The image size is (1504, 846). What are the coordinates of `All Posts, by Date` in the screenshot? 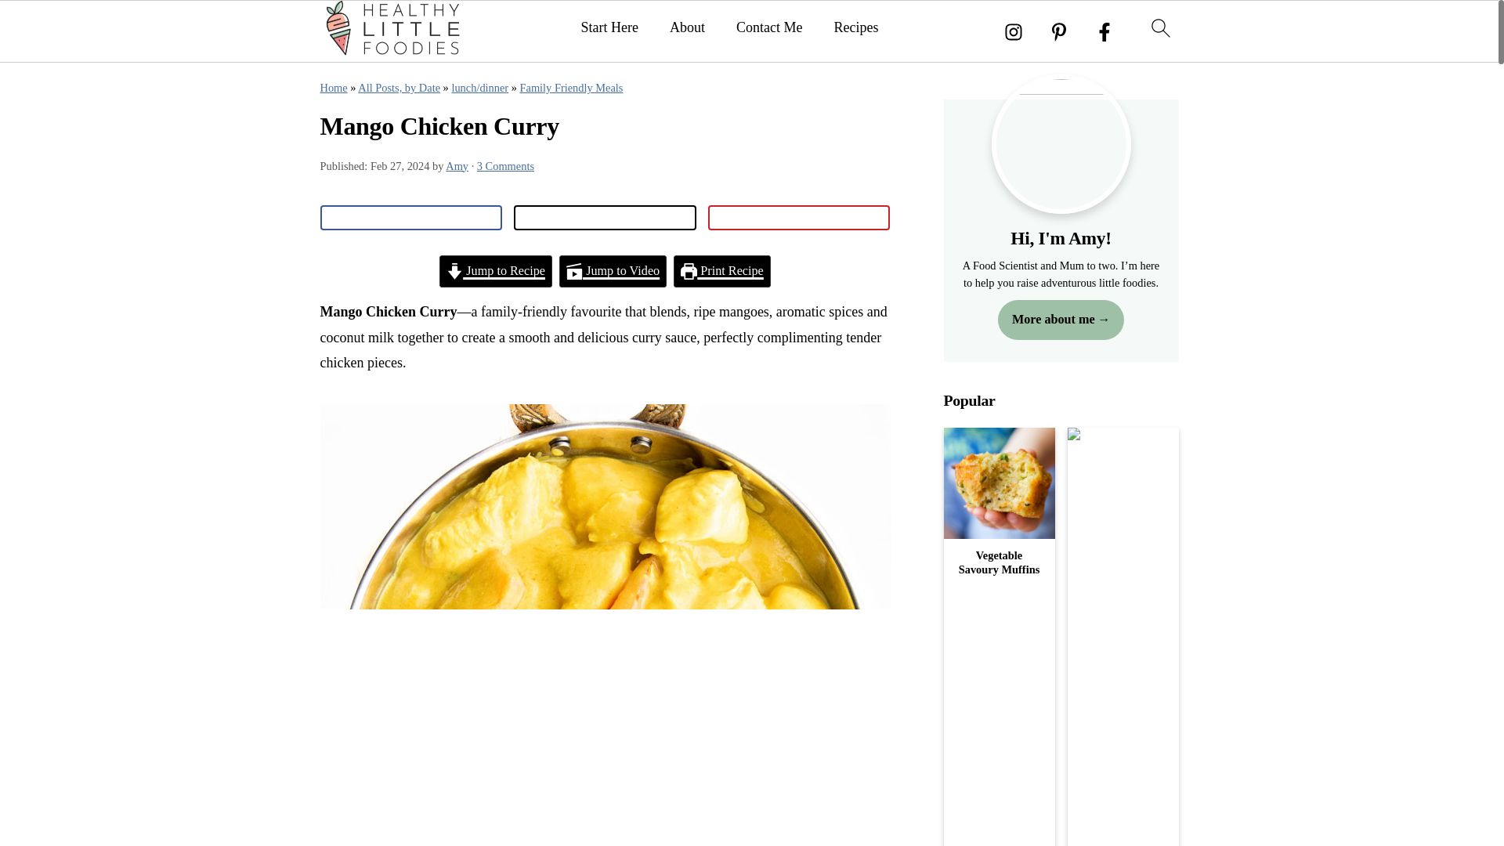 It's located at (399, 87).